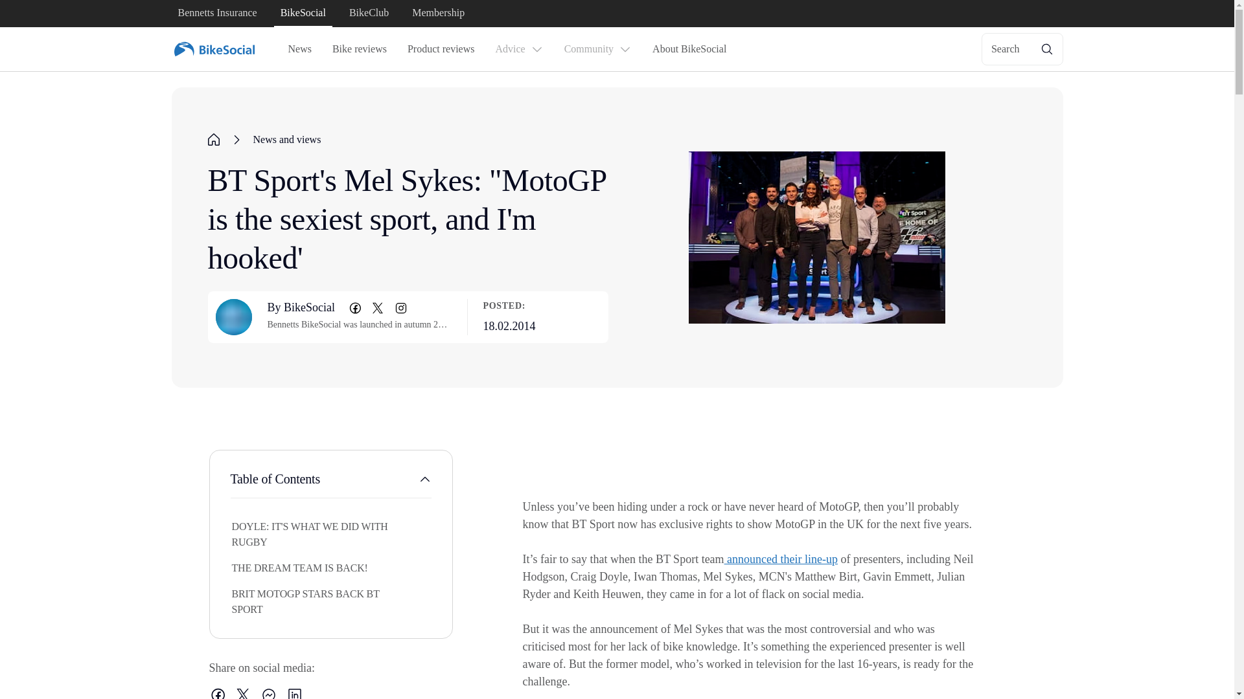 This screenshot has height=699, width=1244. Describe the element at coordinates (519, 49) in the screenshot. I see `Advice` at that location.